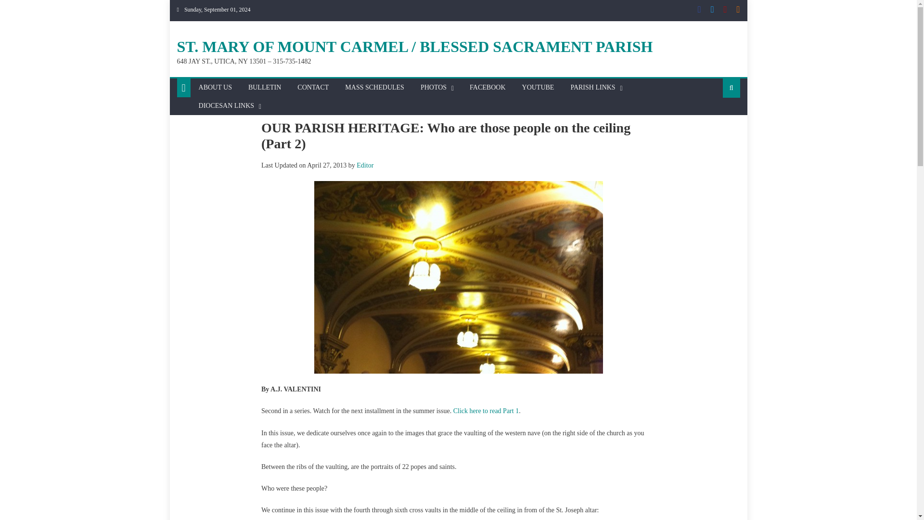 This screenshot has width=924, height=520. What do you see at coordinates (488, 88) in the screenshot?
I see `FACEBOOK` at bounding box center [488, 88].